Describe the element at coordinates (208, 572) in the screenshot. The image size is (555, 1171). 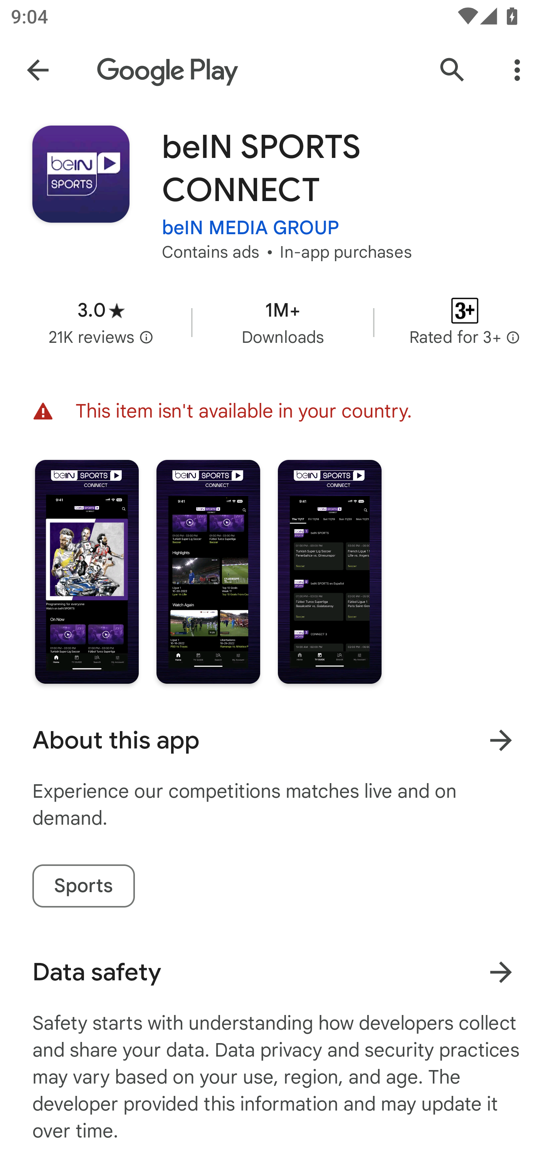
I see `Screenshot "2" of "3"` at that location.